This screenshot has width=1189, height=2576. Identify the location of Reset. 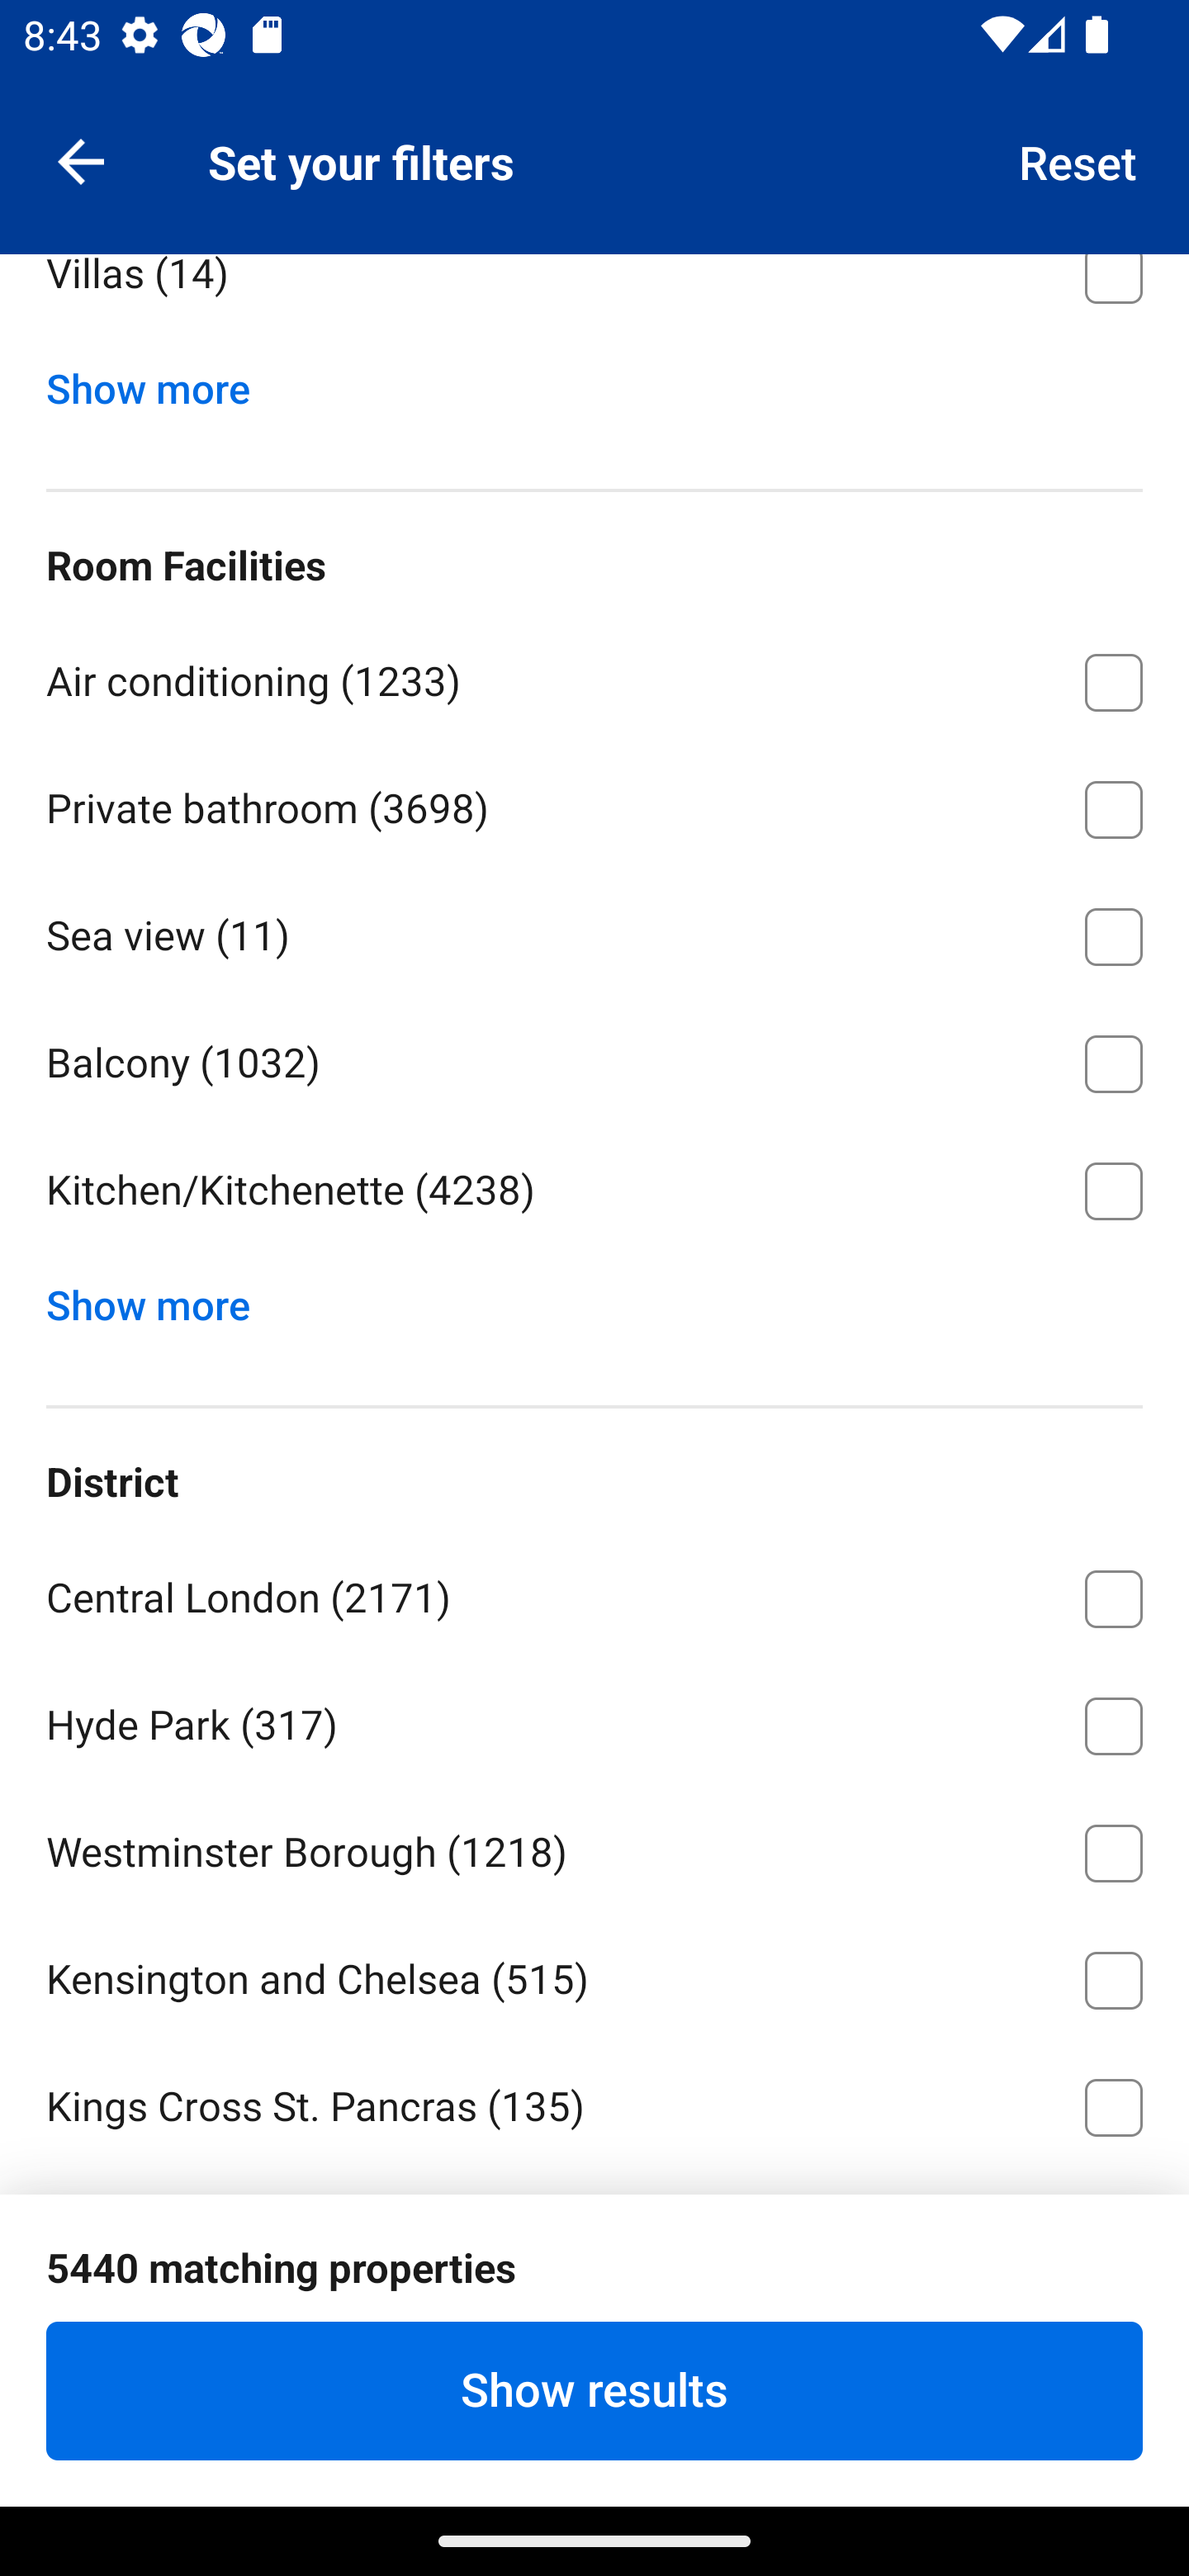
(1078, 160).